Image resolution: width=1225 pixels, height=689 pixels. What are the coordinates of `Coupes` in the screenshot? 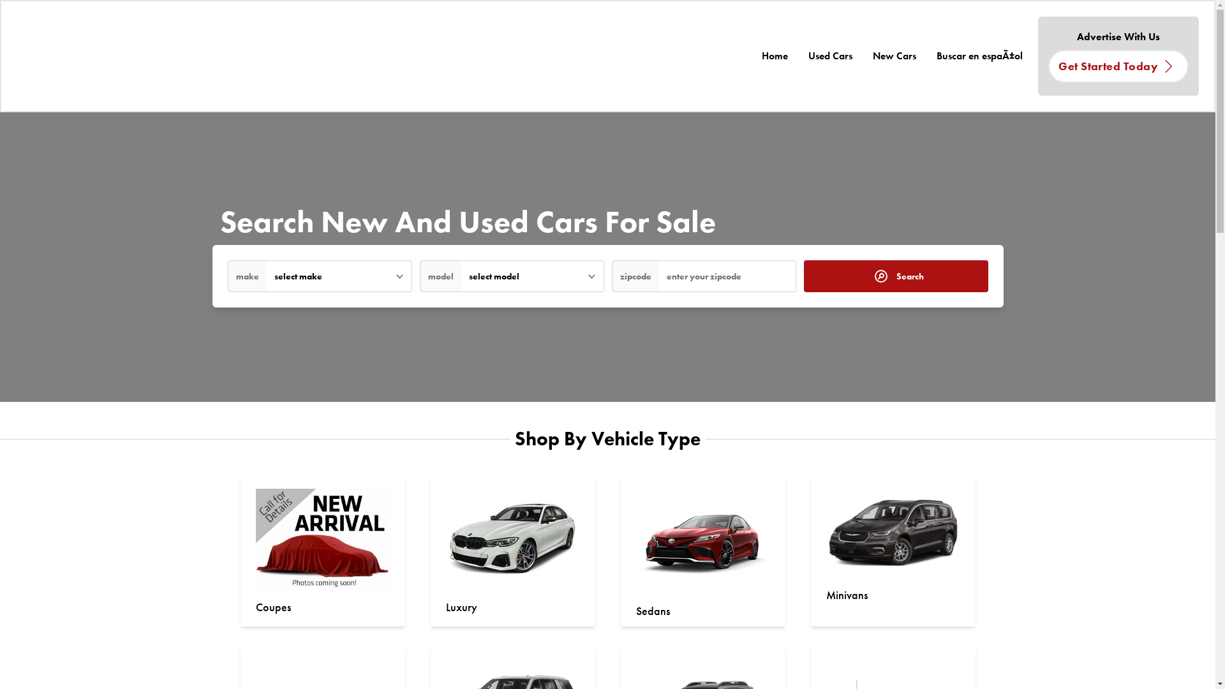 It's located at (273, 607).